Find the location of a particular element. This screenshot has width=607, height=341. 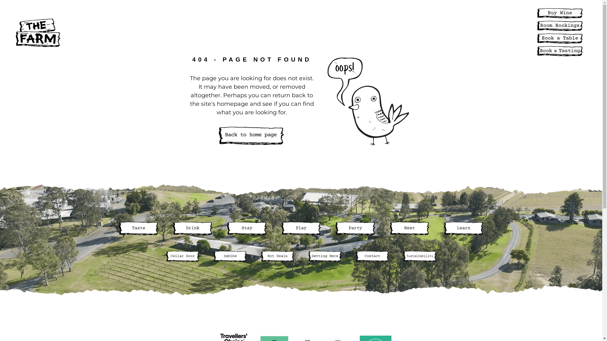

Learn-10 is located at coordinates (463, 228).